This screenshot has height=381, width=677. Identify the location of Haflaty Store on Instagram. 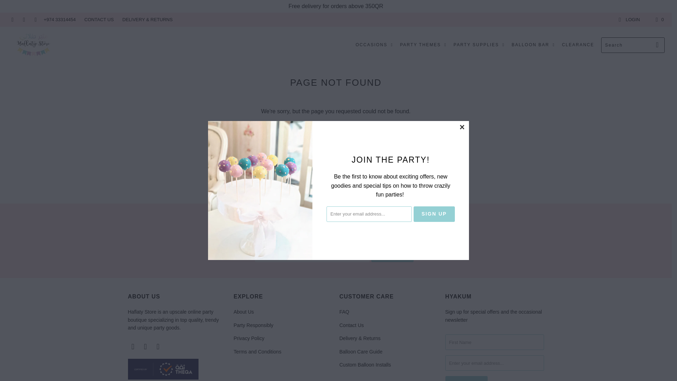
(23, 19).